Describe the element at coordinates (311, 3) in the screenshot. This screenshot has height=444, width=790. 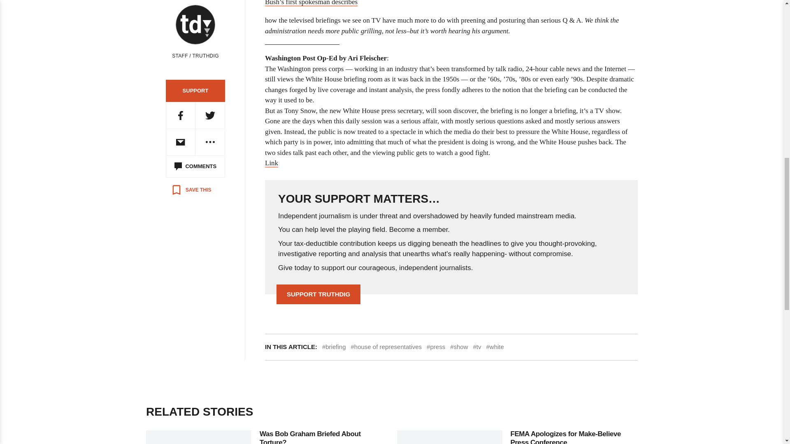
I see `Bush's first spokesman describes` at that location.